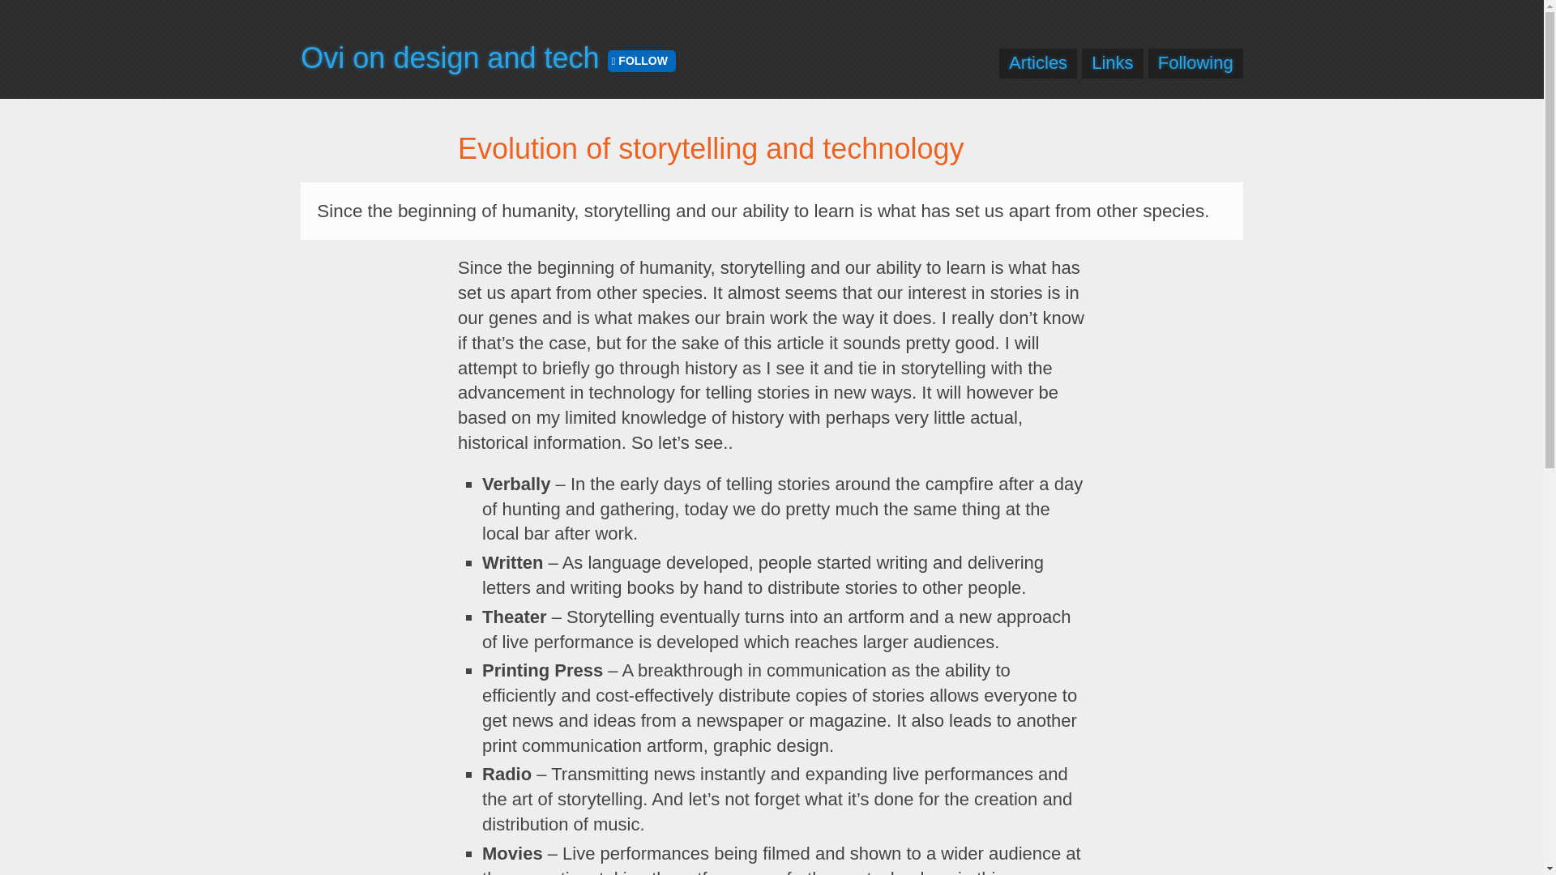  What do you see at coordinates (642, 60) in the screenshot?
I see `FOLLOW` at bounding box center [642, 60].